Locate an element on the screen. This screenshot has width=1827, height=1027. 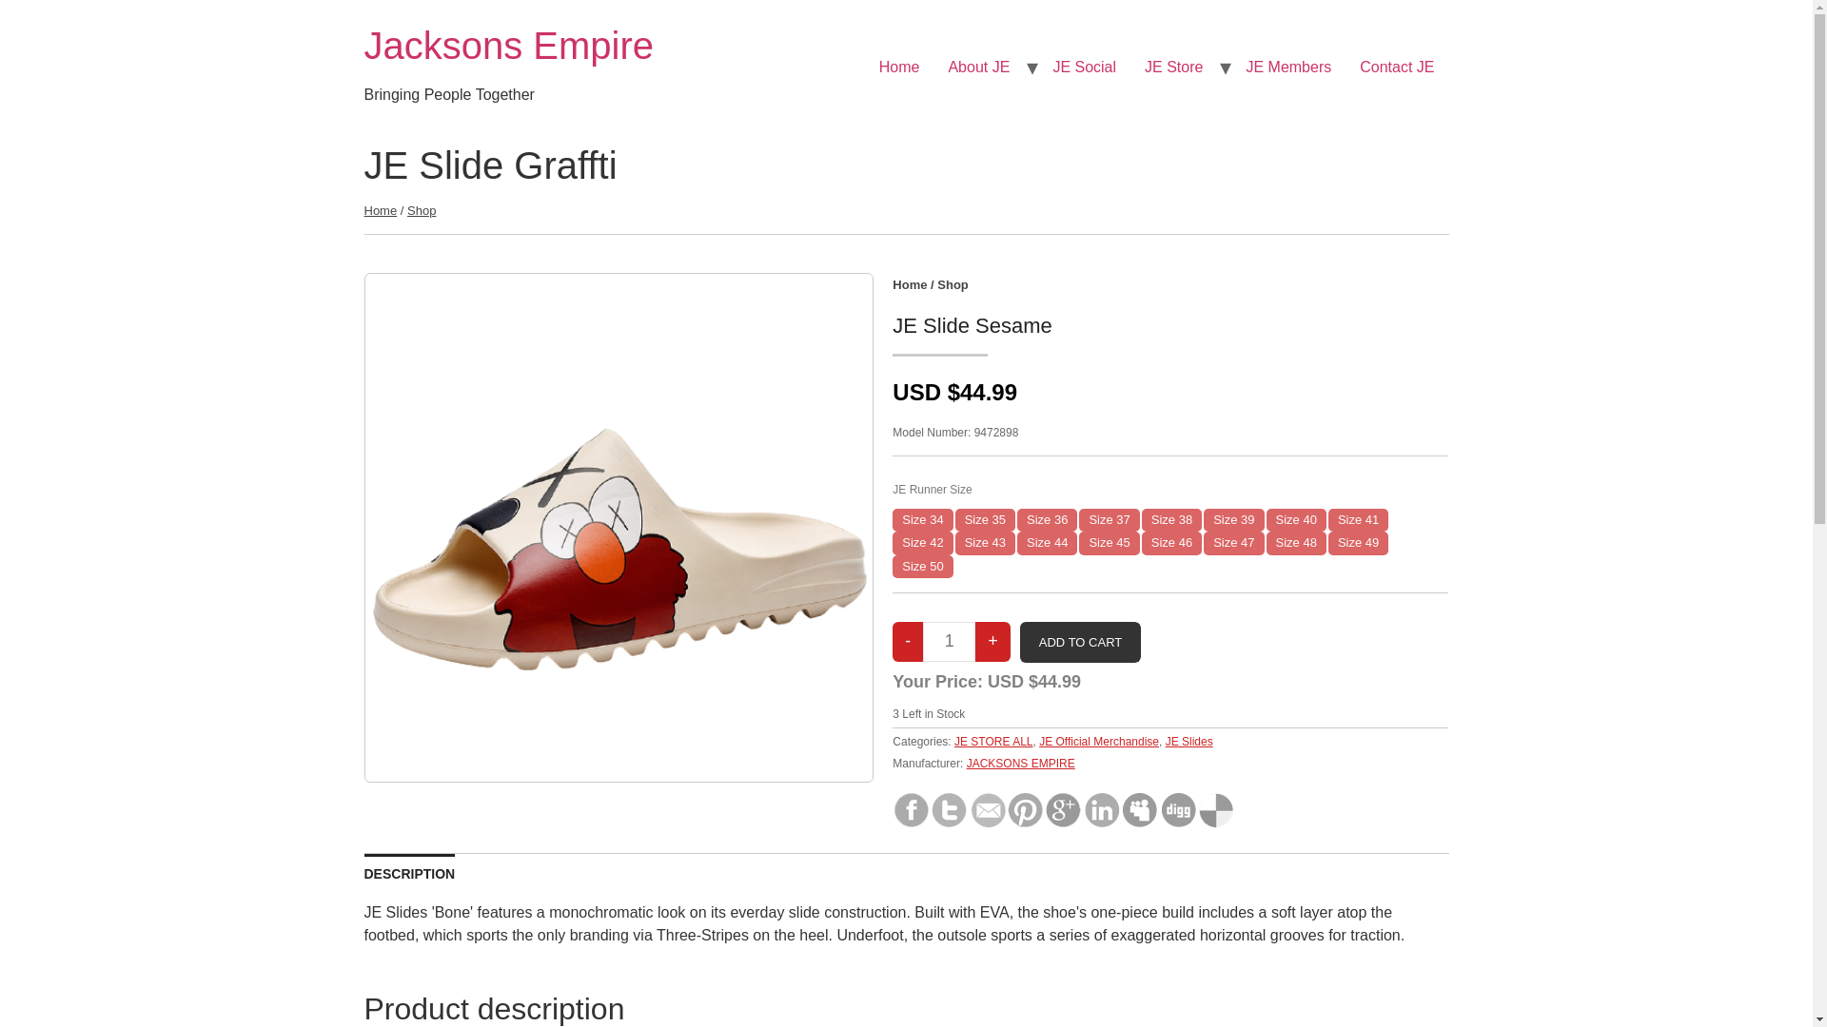
Home is located at coordinates (910, 283).